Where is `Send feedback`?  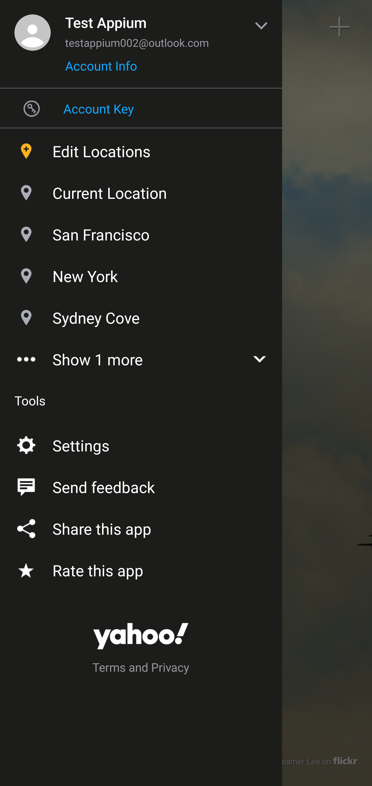
Send feedback is located at coordinates (141, 485).